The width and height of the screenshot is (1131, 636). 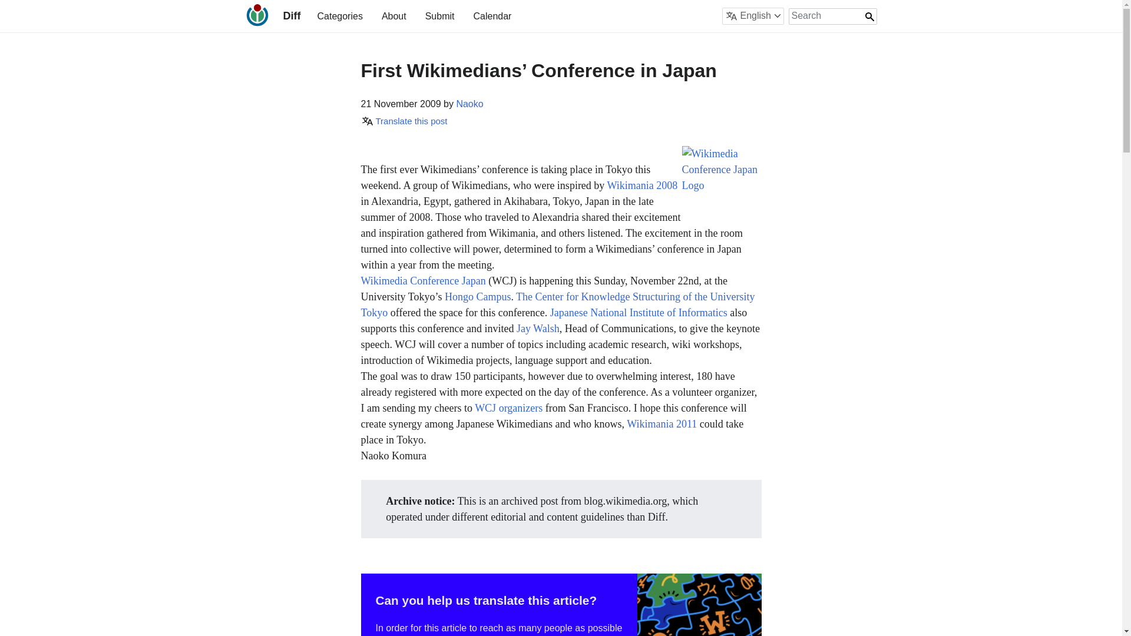 I want to click on Wikimania 2011, so click(x=661, y=424).